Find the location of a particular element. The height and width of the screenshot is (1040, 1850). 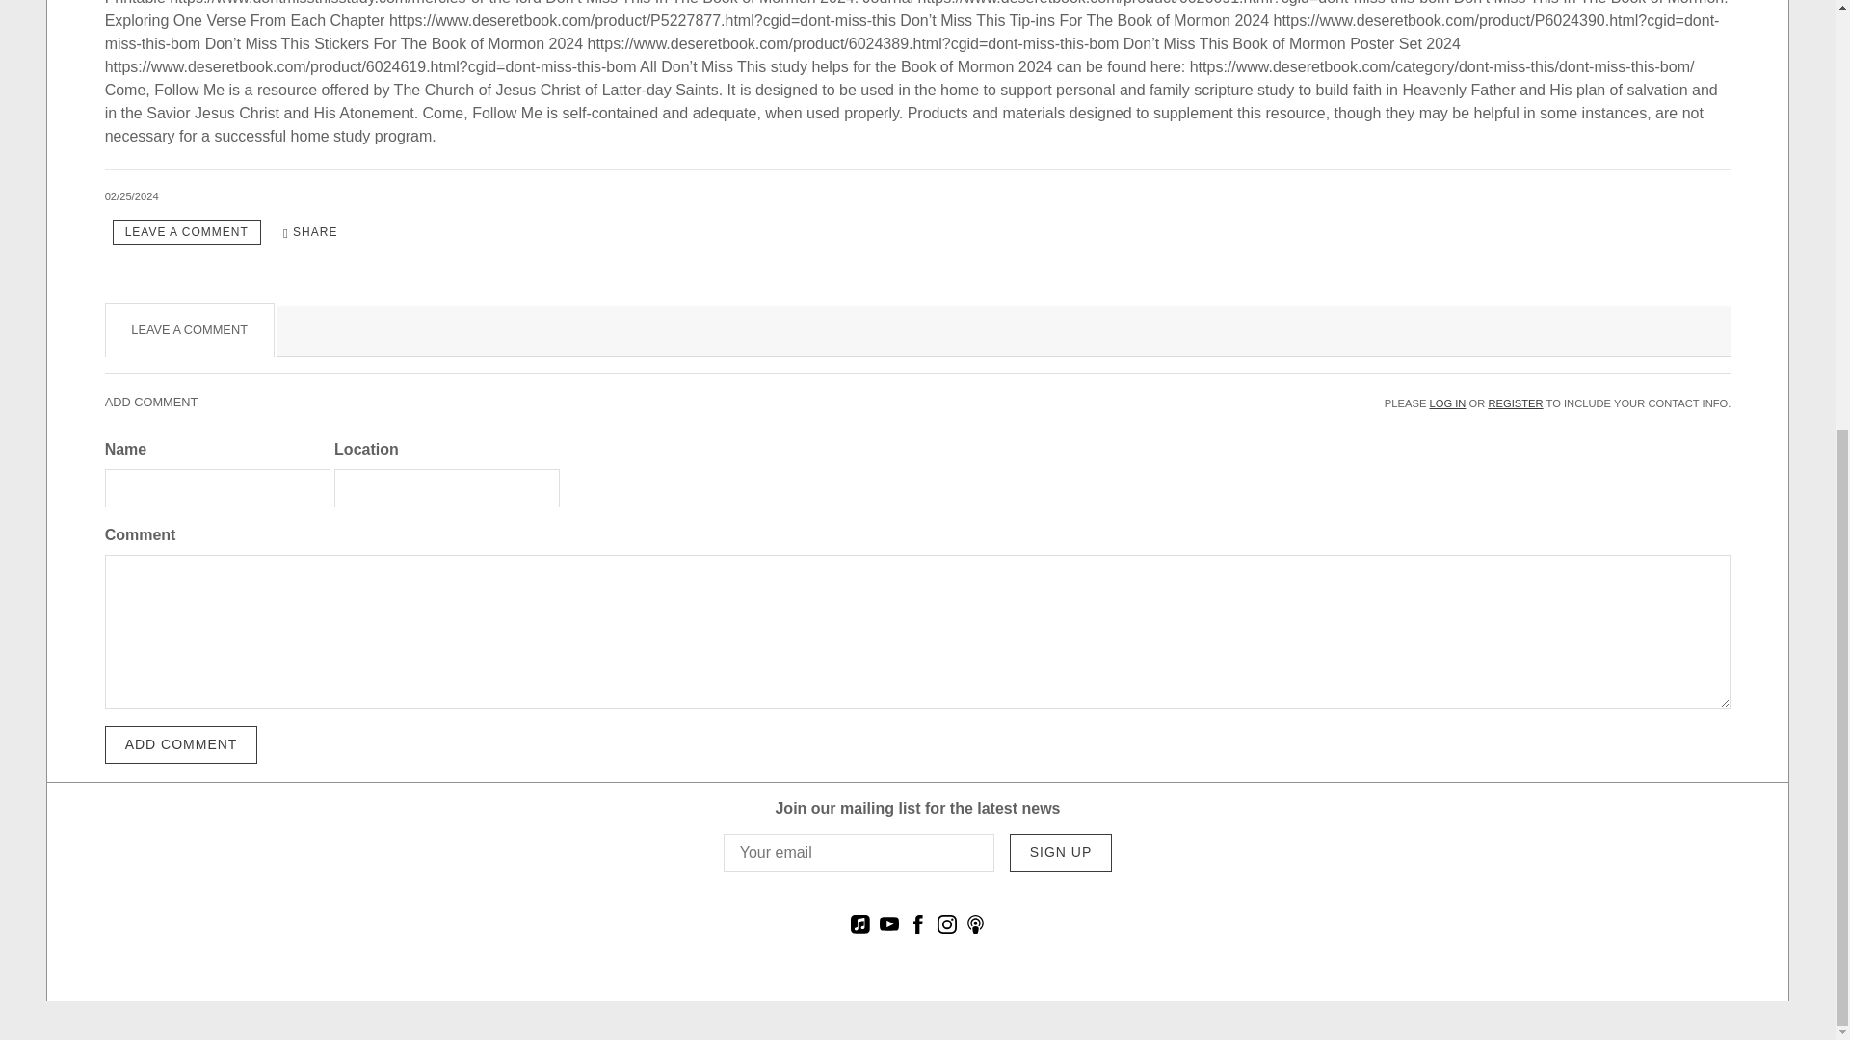

Leave a comment is located at coordinates (187, 231).